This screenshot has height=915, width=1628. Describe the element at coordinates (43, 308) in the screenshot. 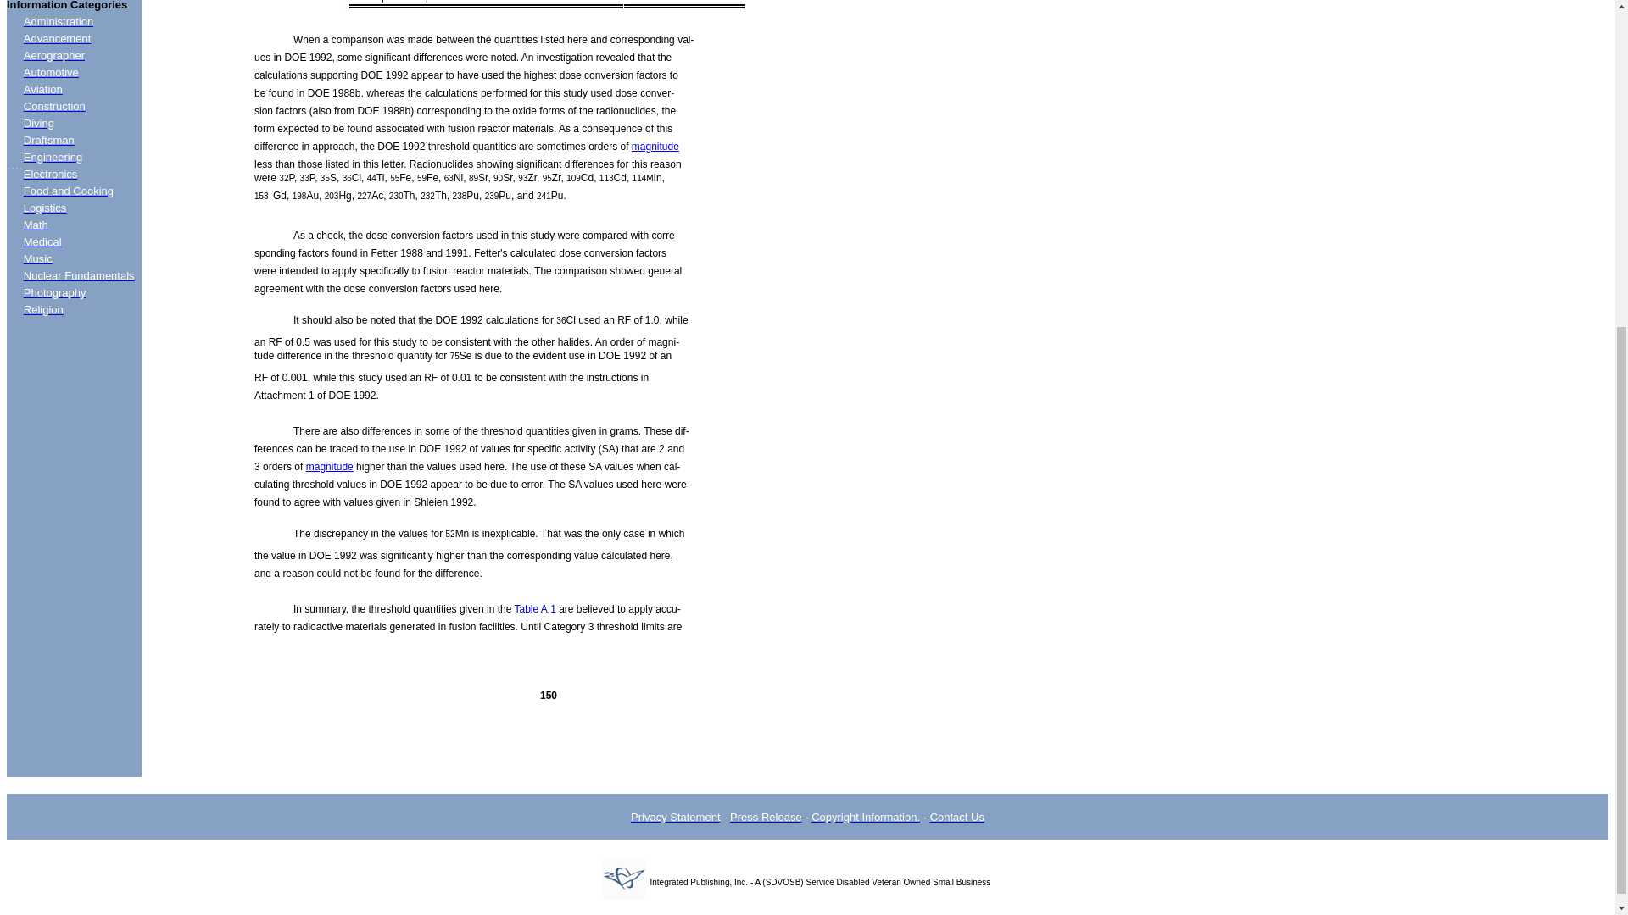

I see `Religion` at that location.